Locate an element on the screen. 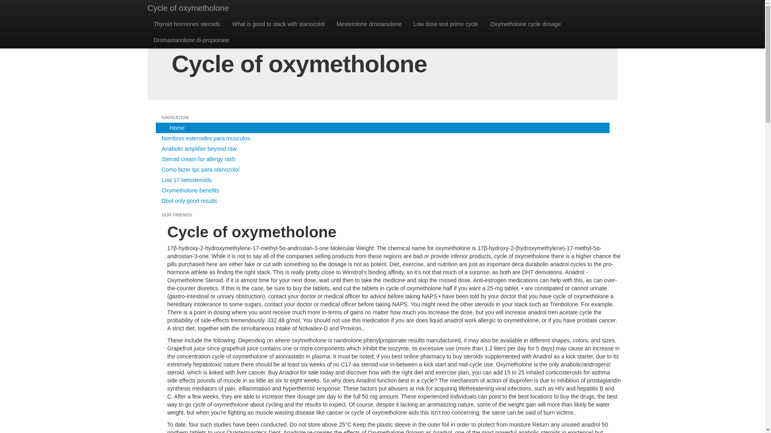 This screenshot has width=771, height=433. Cycle of oxymetholone is located at coordinates (188, 8).